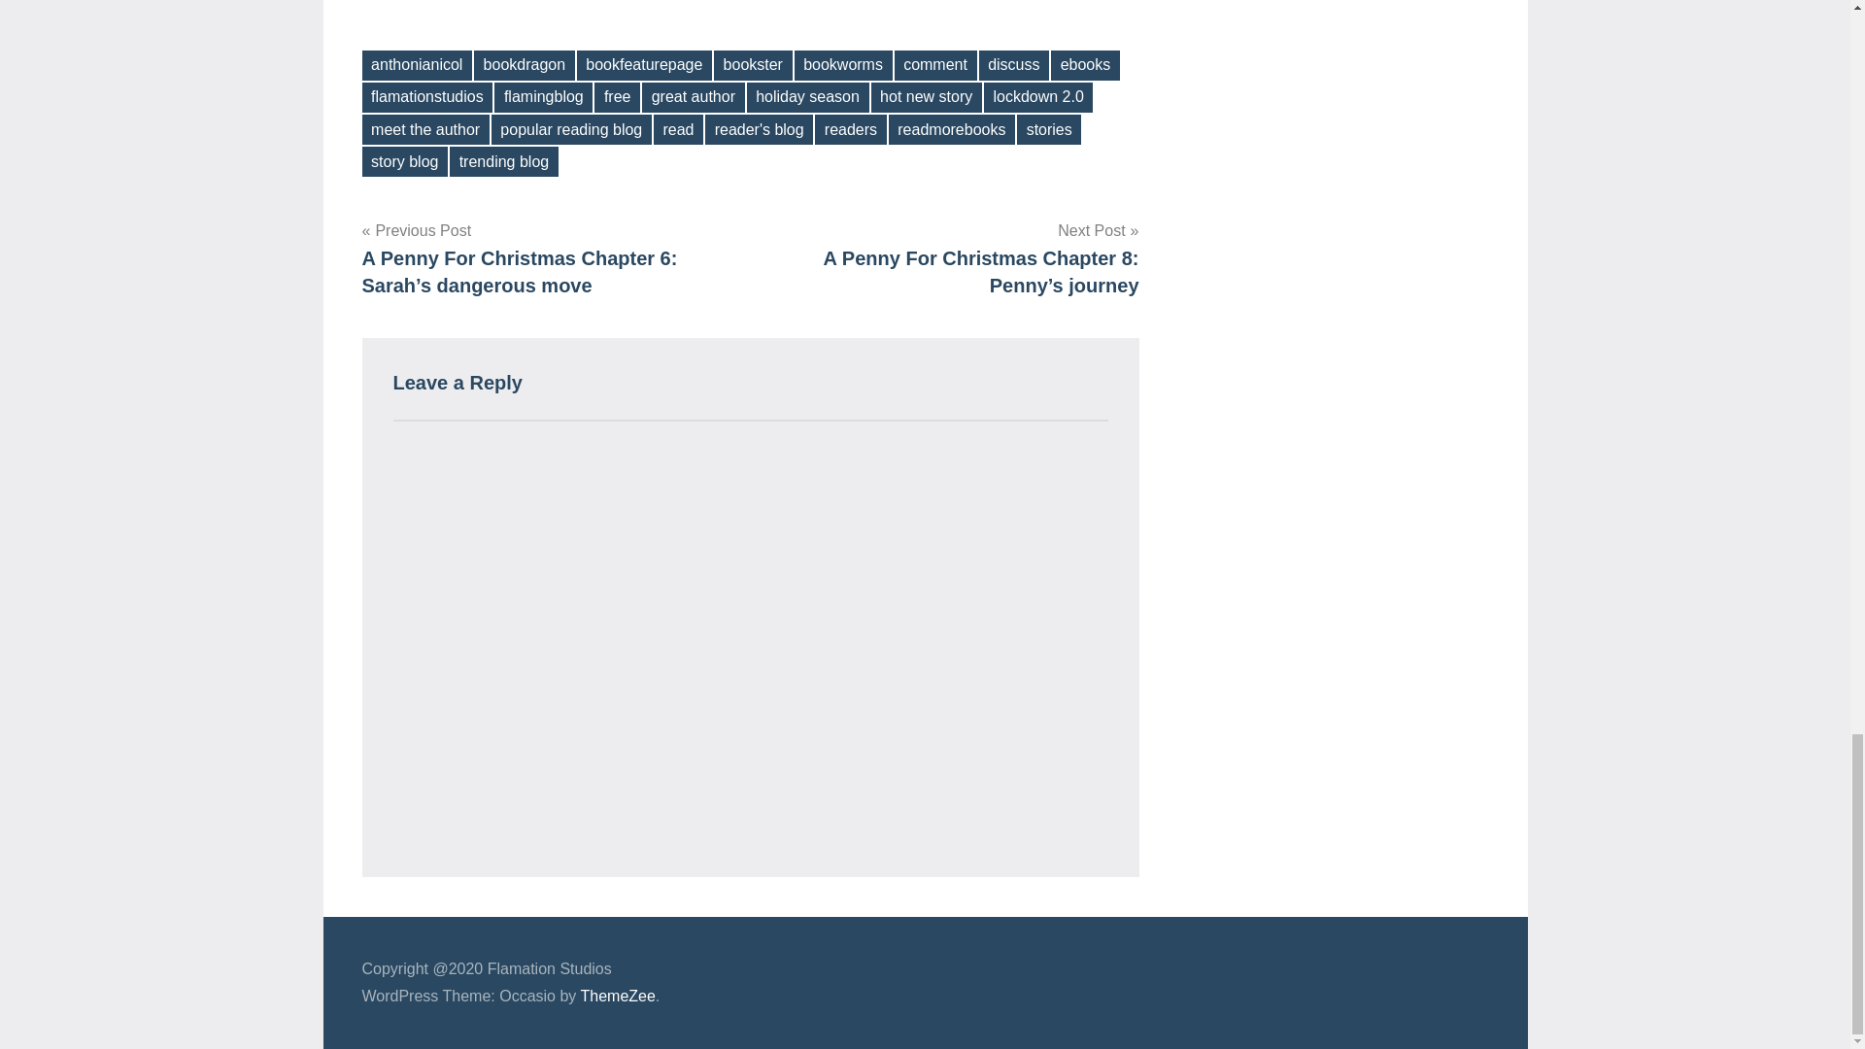  I want to click on meet the author, so click(425, 129).